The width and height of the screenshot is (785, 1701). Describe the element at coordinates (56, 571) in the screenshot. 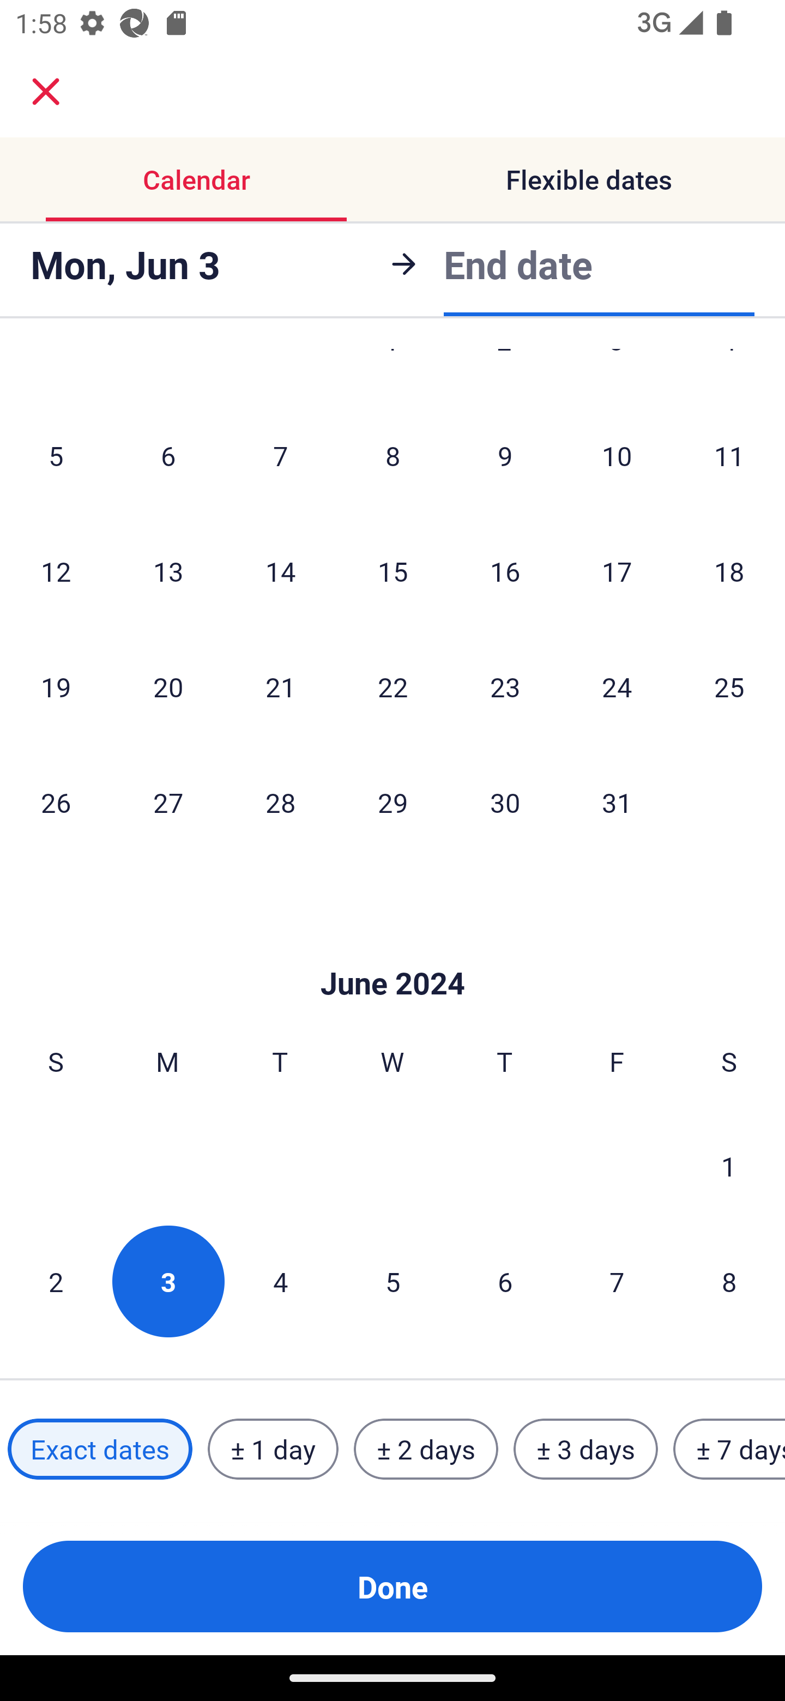

I see `12 Sunday, May 12, 2024` at that location.